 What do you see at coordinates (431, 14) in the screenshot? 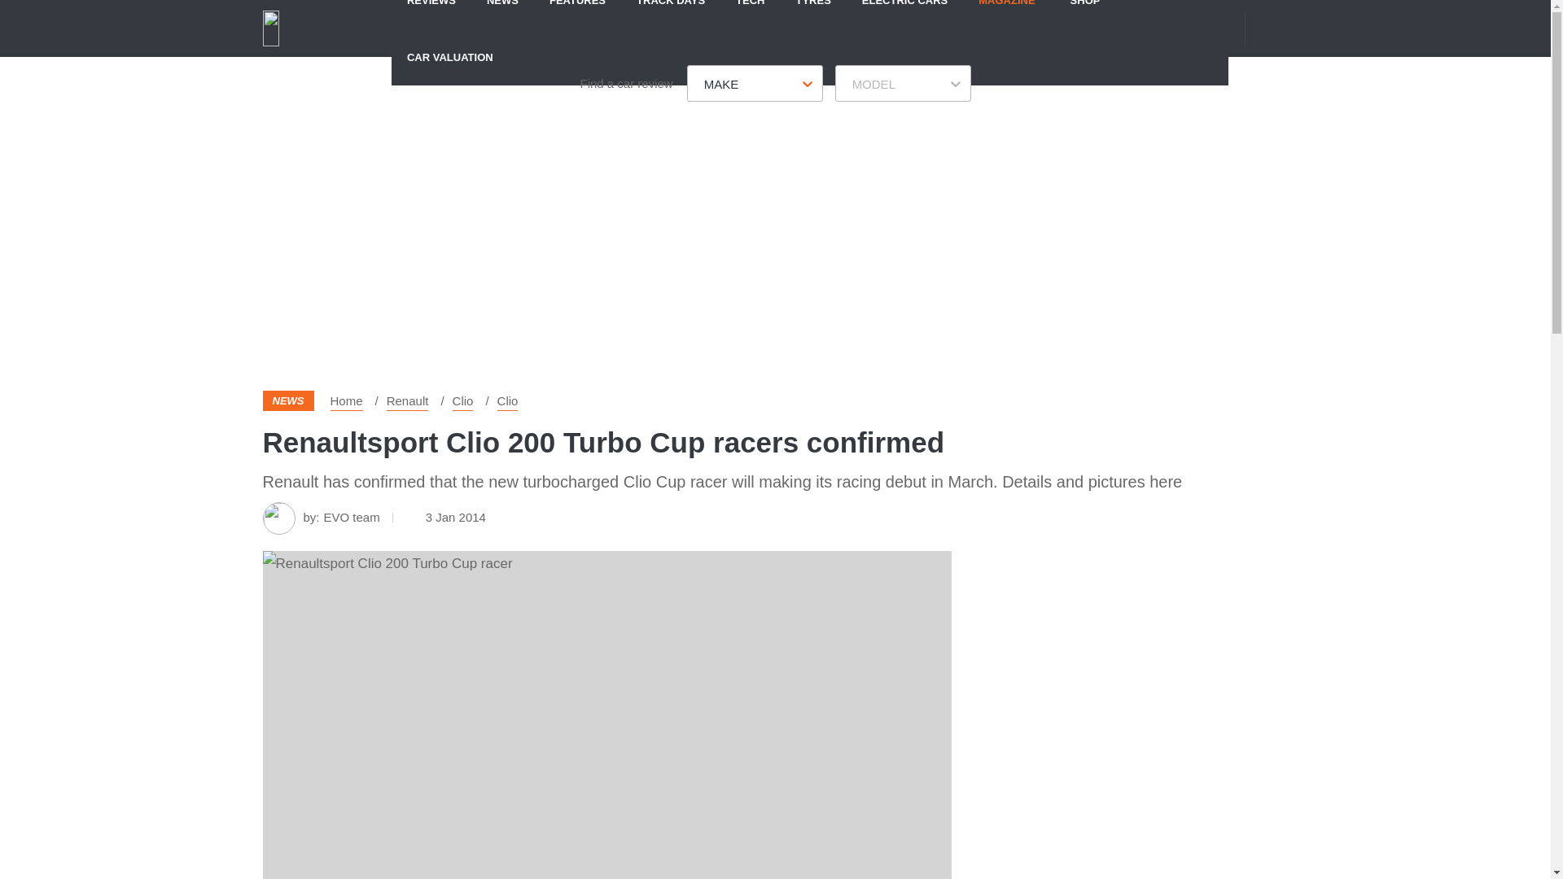
I see `REVIEWS` at bounding box center [431, 14].